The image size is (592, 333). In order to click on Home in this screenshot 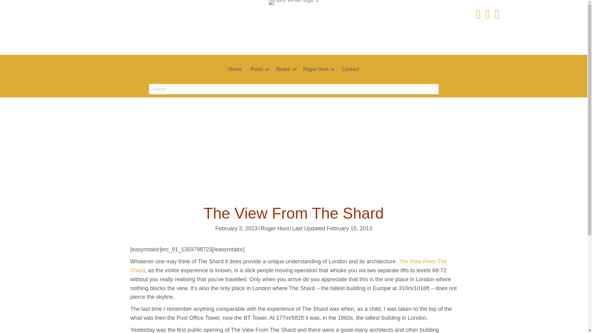, I will do `click(235, 69)`.